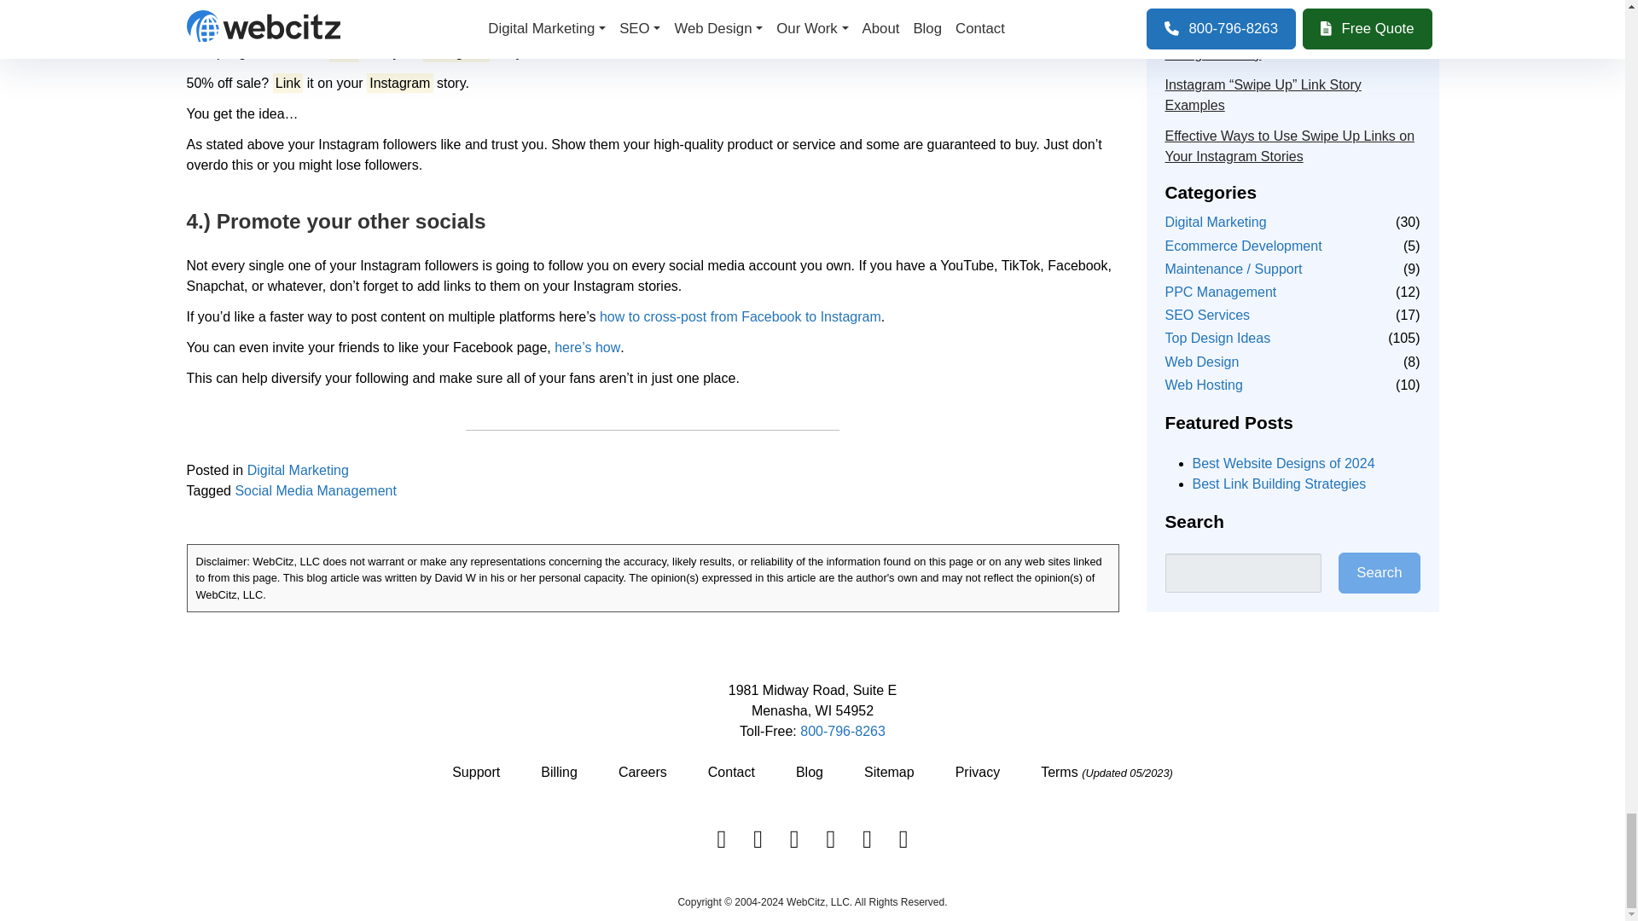 The width and height of the screenshot is (1638, 921). What do you see at coordinates (476, 773) in the screenshot?
I see `Support` at bounding box center [476, 773].